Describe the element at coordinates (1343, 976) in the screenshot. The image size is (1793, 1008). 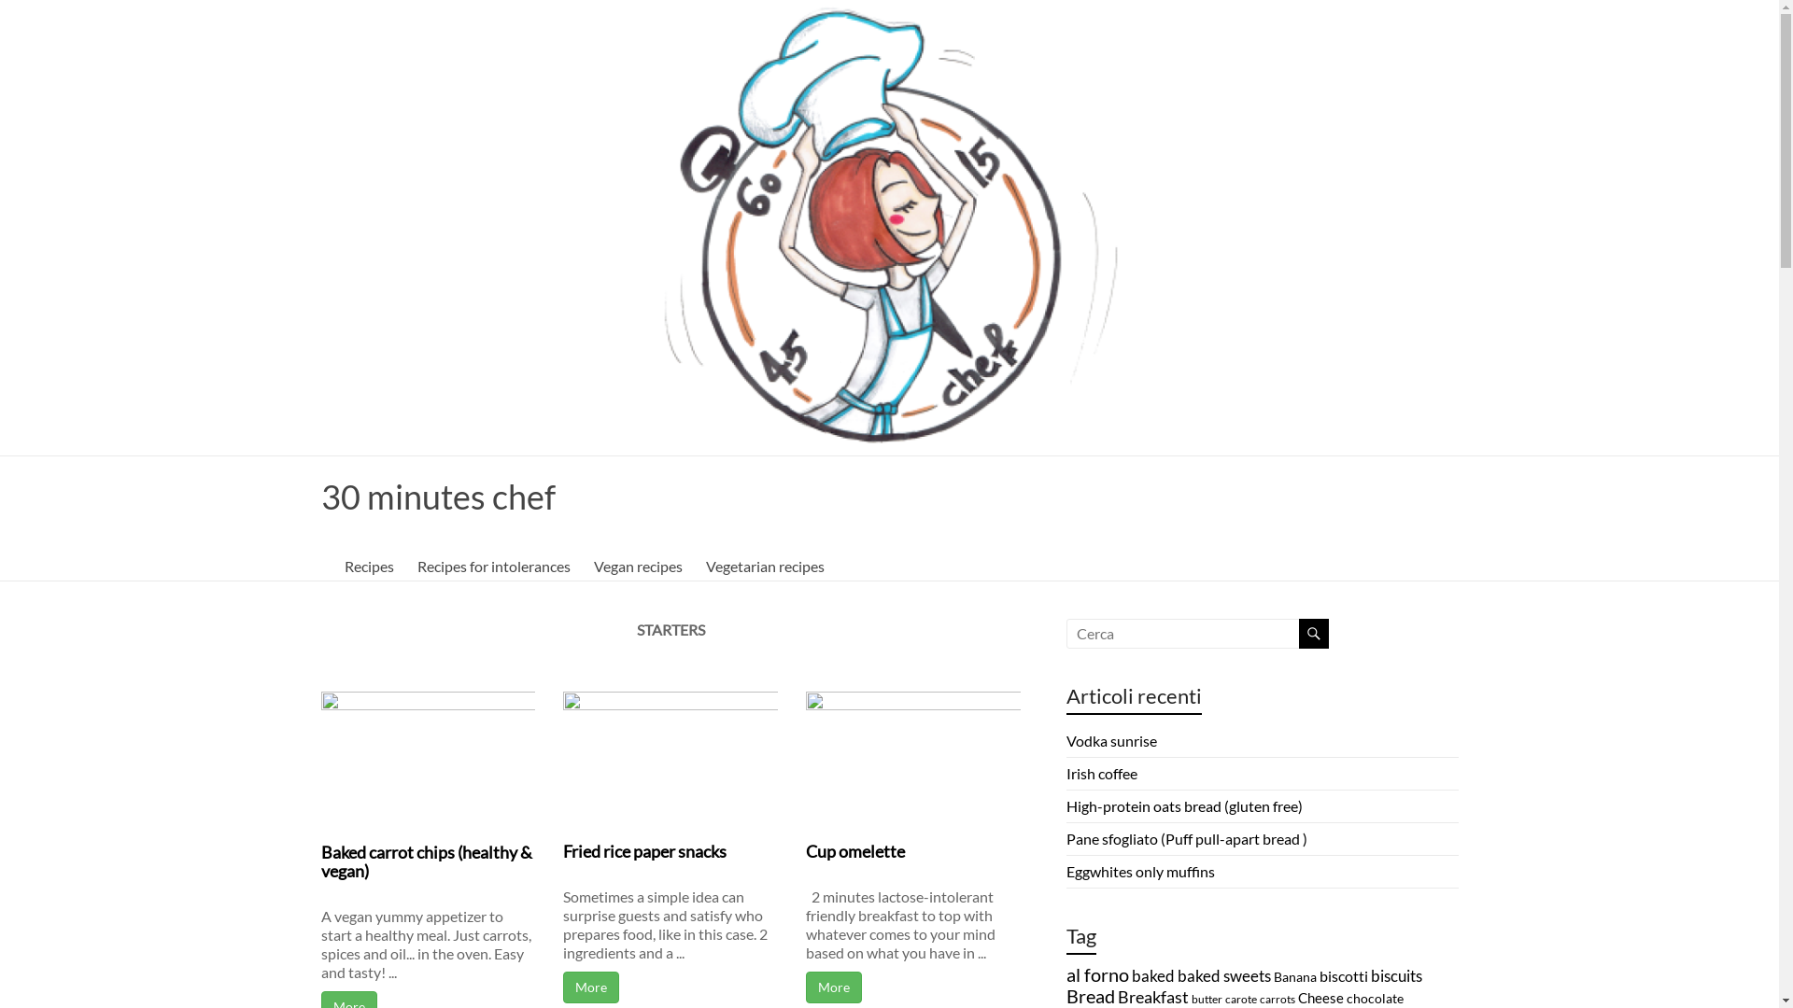
I see `biscotti` at that location.